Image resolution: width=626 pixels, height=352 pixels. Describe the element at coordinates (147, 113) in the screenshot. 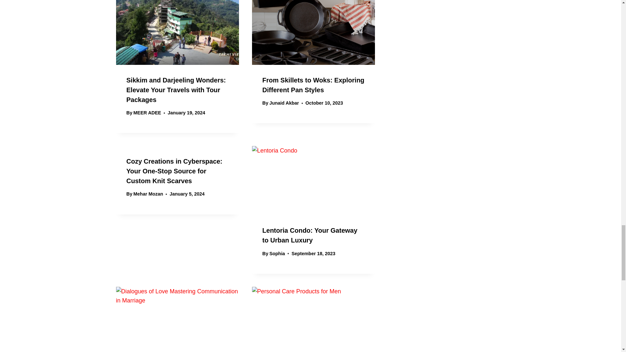

I see `MEER ADEE` at that location.